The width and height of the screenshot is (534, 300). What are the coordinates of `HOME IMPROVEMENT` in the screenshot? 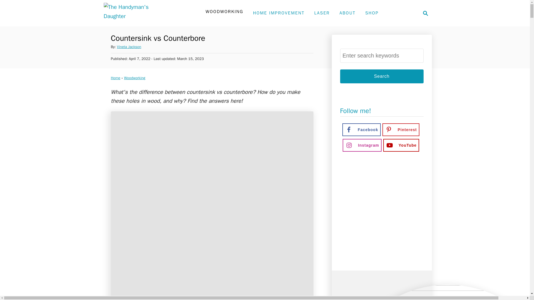 It's located at (279, 13).